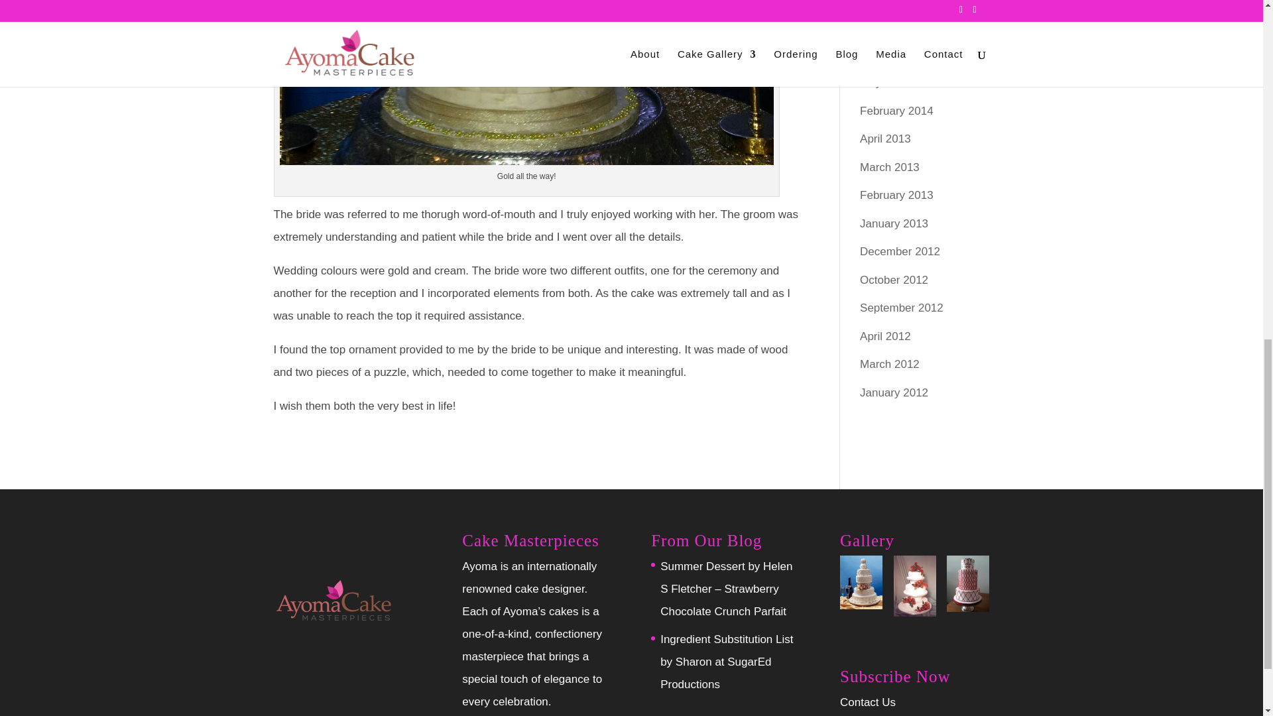 This screenshot has height=716, width=1273. Describe the element at coordinates (891, 26) in the screenshot. I see `August 2014` at that location.